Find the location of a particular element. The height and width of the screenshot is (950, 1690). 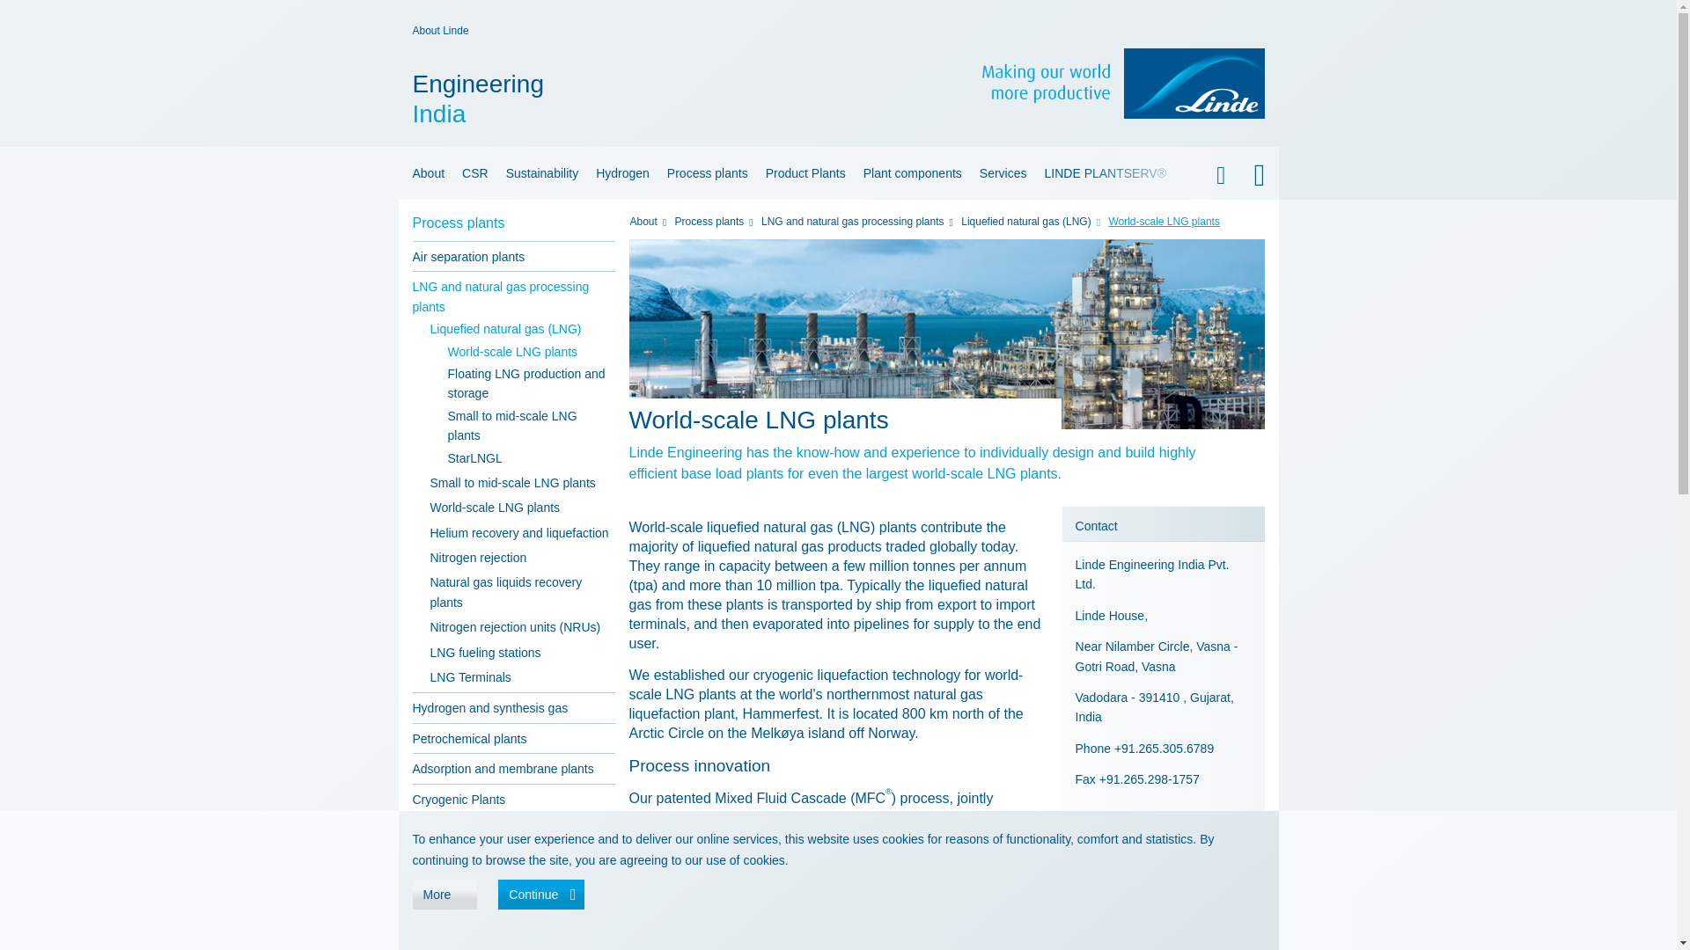

Sustainability is located at coordinates (542, 172).